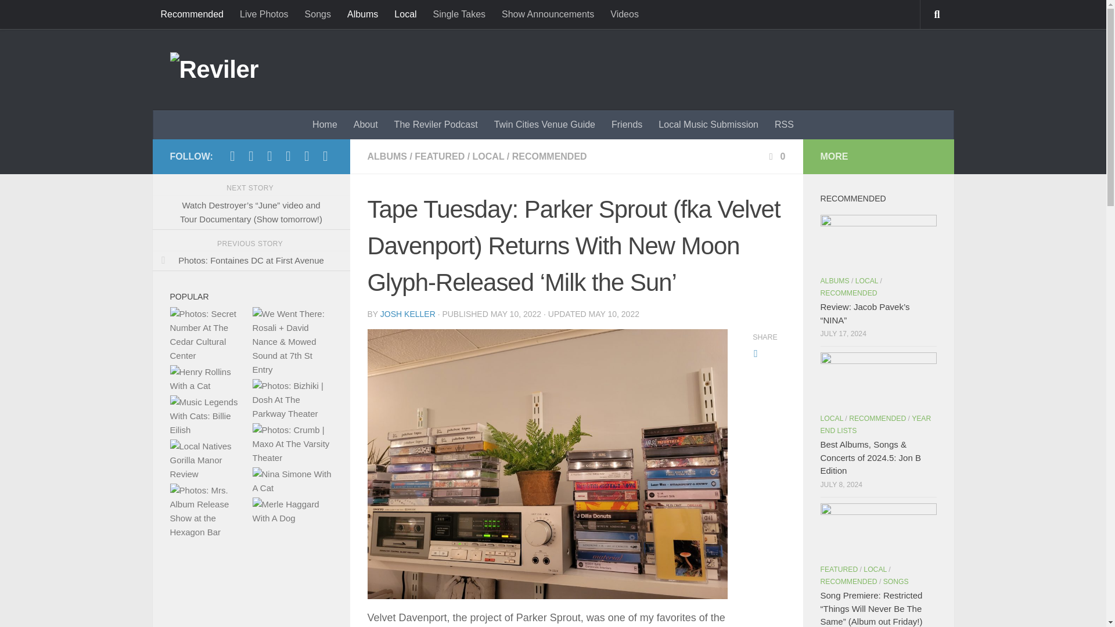 The width and height of the screenshot is (1115, 627). Describe the element at coordinates (708, 124) in the screenshot. I see `Local Music Submission` at that location.